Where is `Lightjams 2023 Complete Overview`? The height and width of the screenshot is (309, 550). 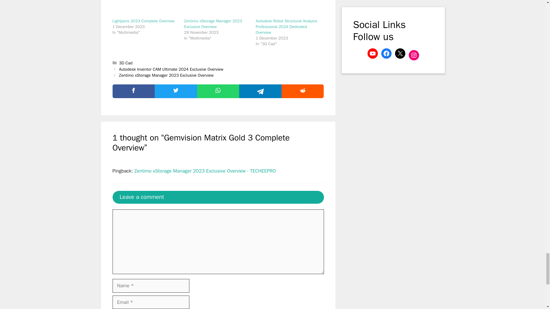 Lightjams 2023 Complete Overview is located at coordinates (143, 21).